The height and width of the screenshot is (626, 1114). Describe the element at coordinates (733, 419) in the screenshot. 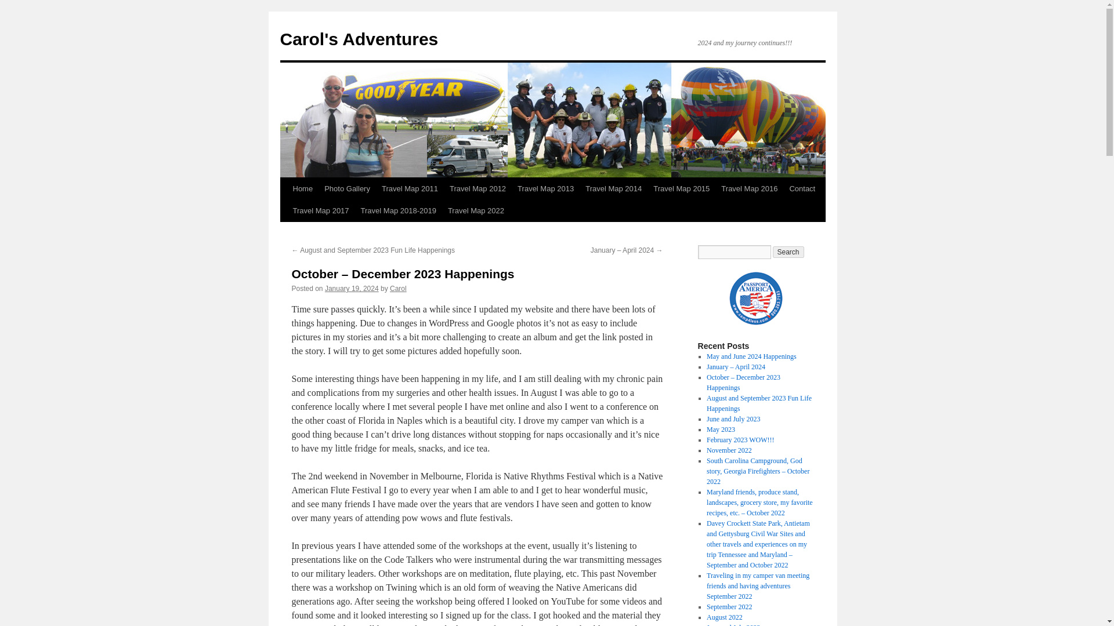

I see `June and July 2023` at that location.